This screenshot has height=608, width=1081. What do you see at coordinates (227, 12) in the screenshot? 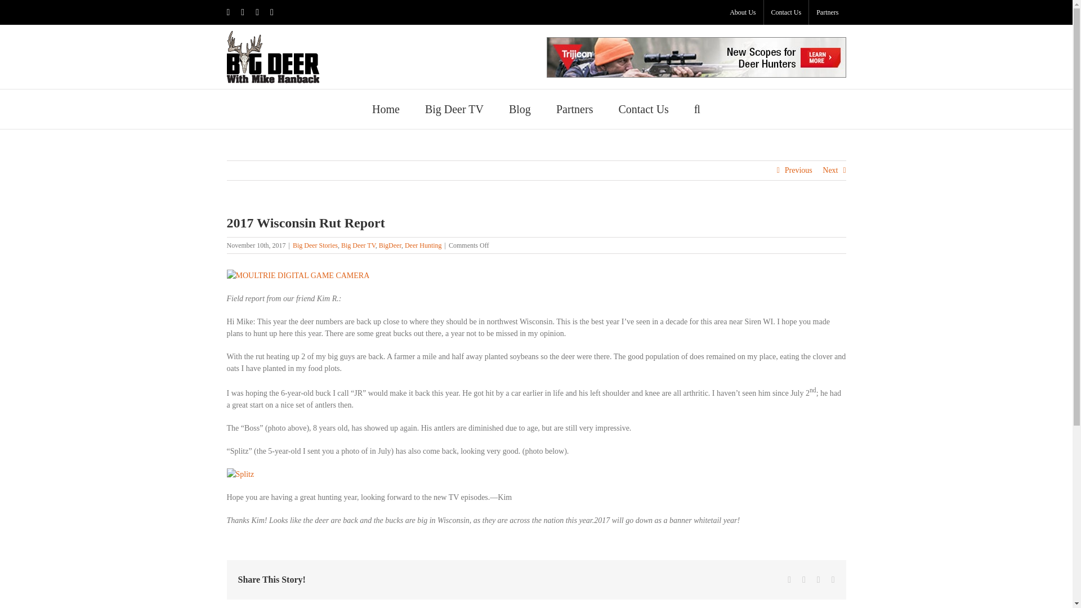
I see `Facebook` at bounding box center [227, 12].